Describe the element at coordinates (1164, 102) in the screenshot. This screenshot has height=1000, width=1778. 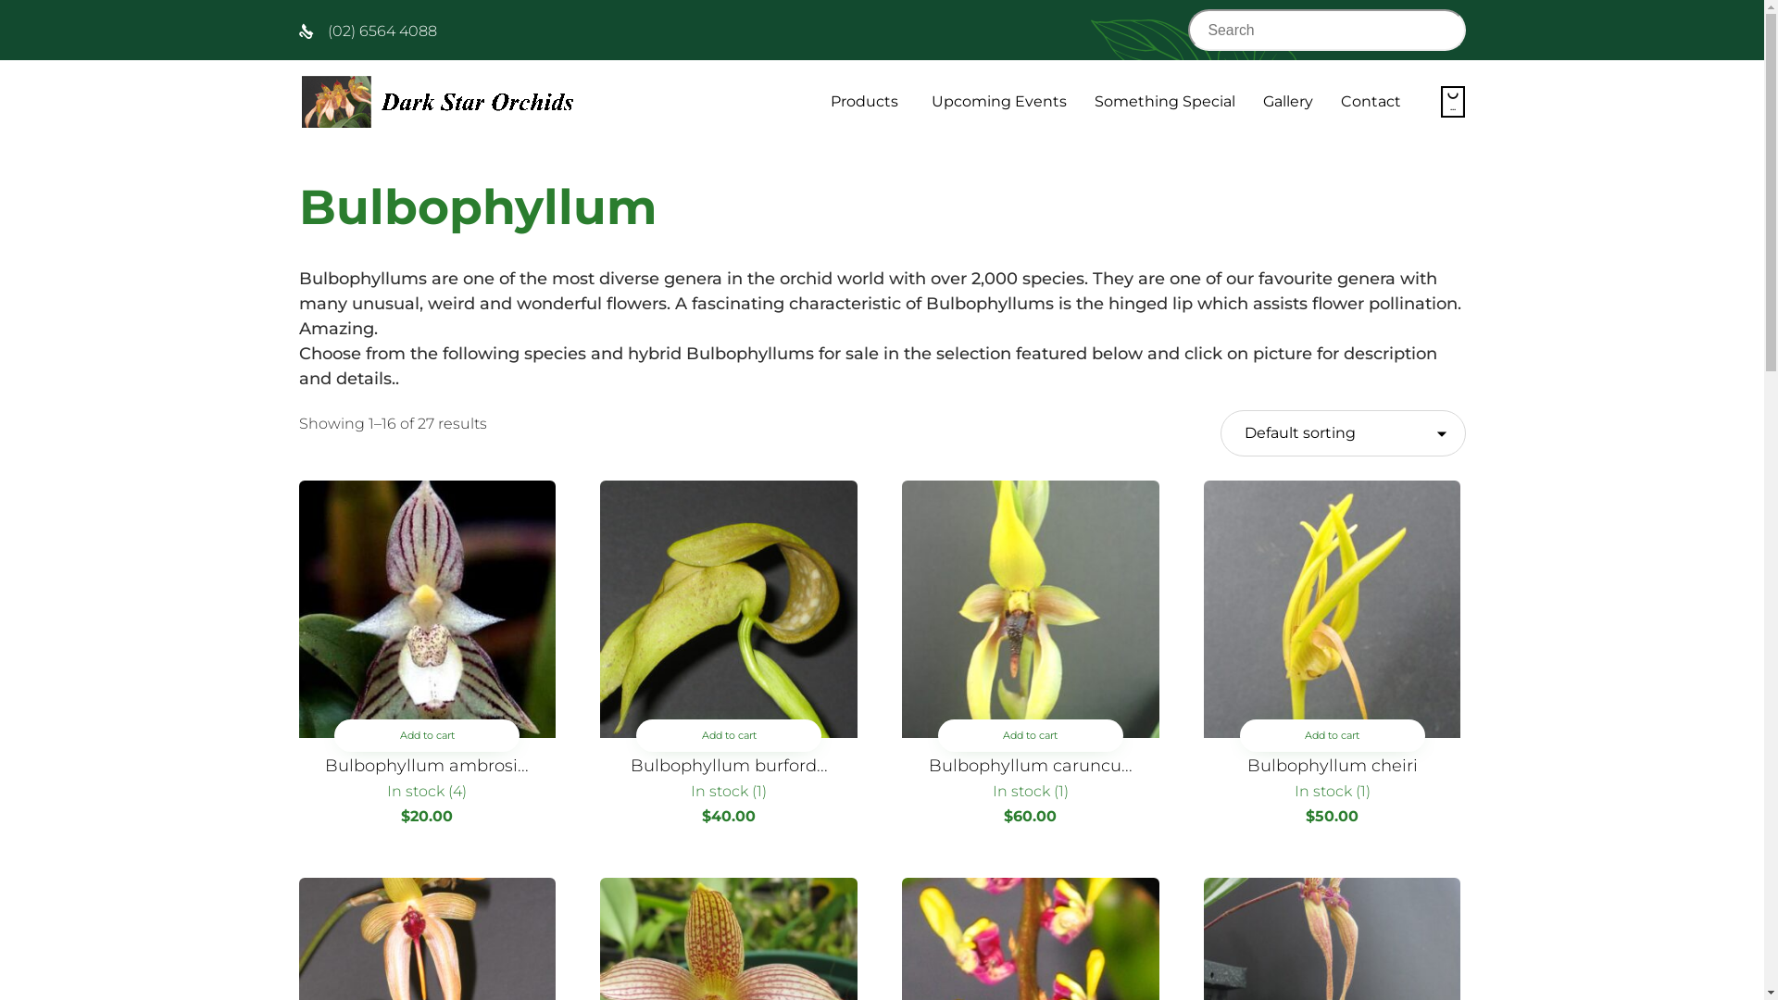
I see `Something Special` at that location.